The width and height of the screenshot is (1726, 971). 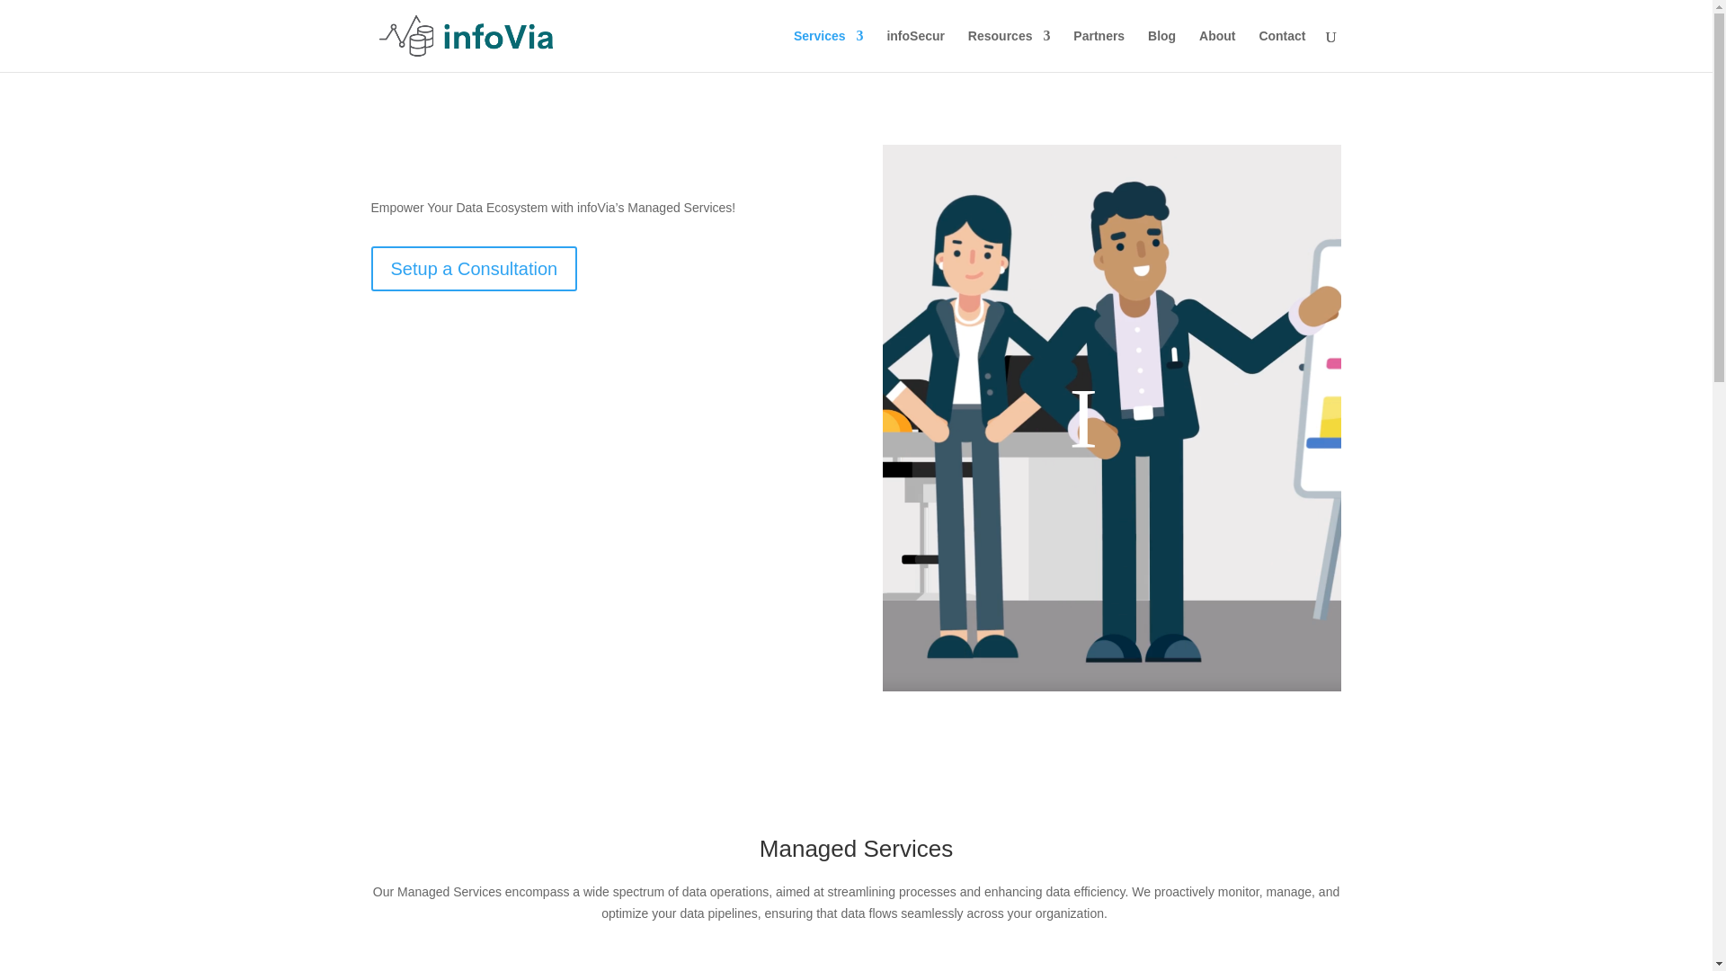 I want to click on Setup a Consultation, so click(x=473, y=269).